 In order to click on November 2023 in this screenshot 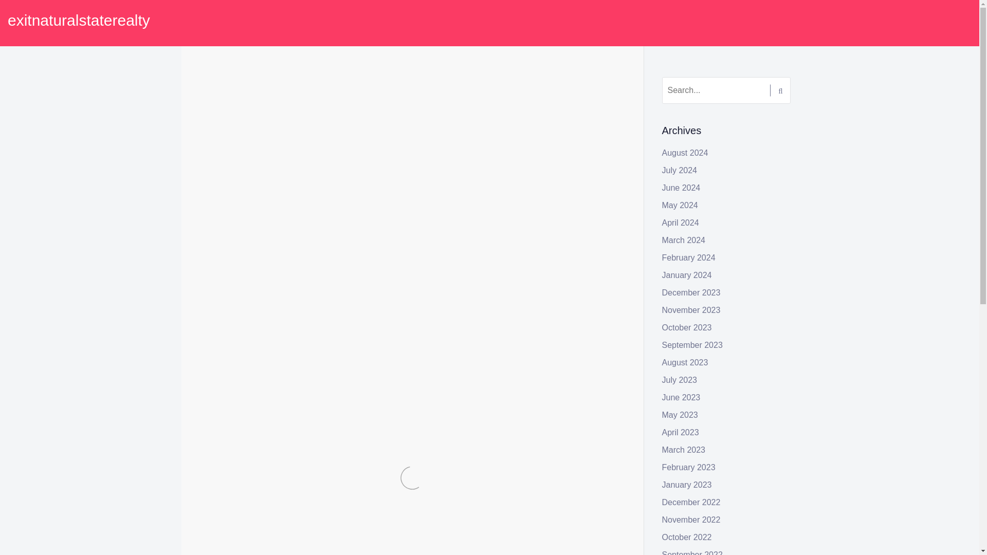, I will do `click(691, 310)`.